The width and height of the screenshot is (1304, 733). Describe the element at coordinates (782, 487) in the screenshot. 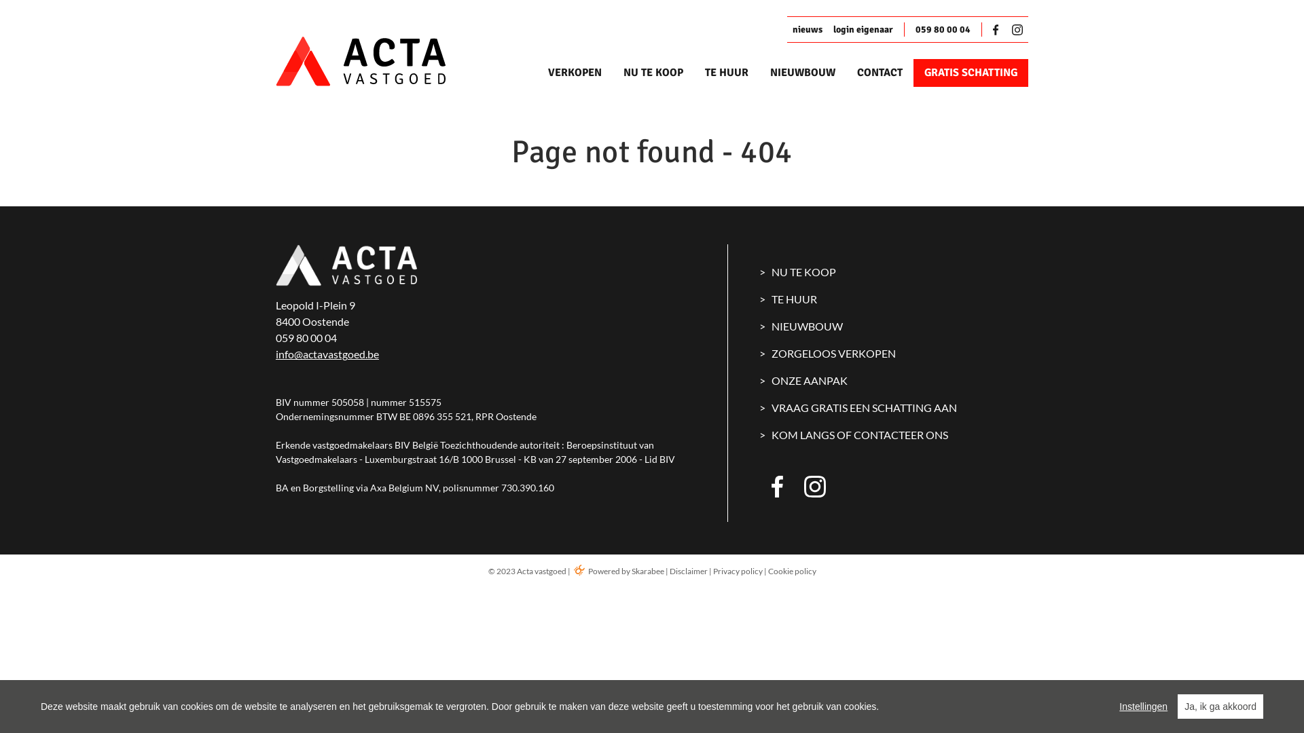

I see `FACEBOOK` at that location.